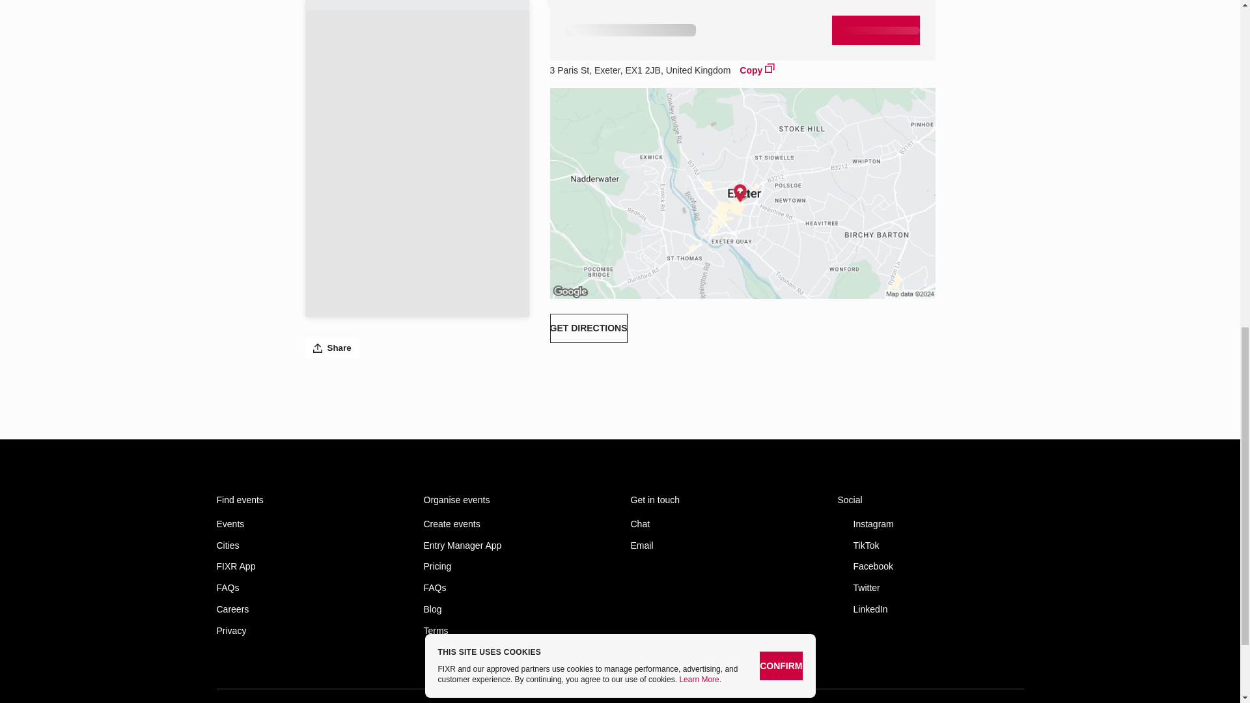 The image size is (1250, 703). I want to click on Email, so click(723, 545).